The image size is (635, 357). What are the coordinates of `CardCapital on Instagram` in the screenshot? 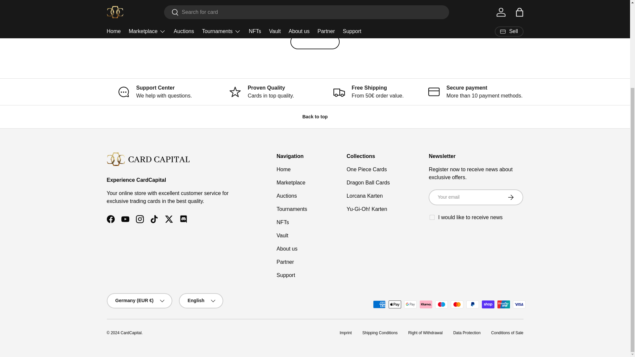 It's located at (139, 219).